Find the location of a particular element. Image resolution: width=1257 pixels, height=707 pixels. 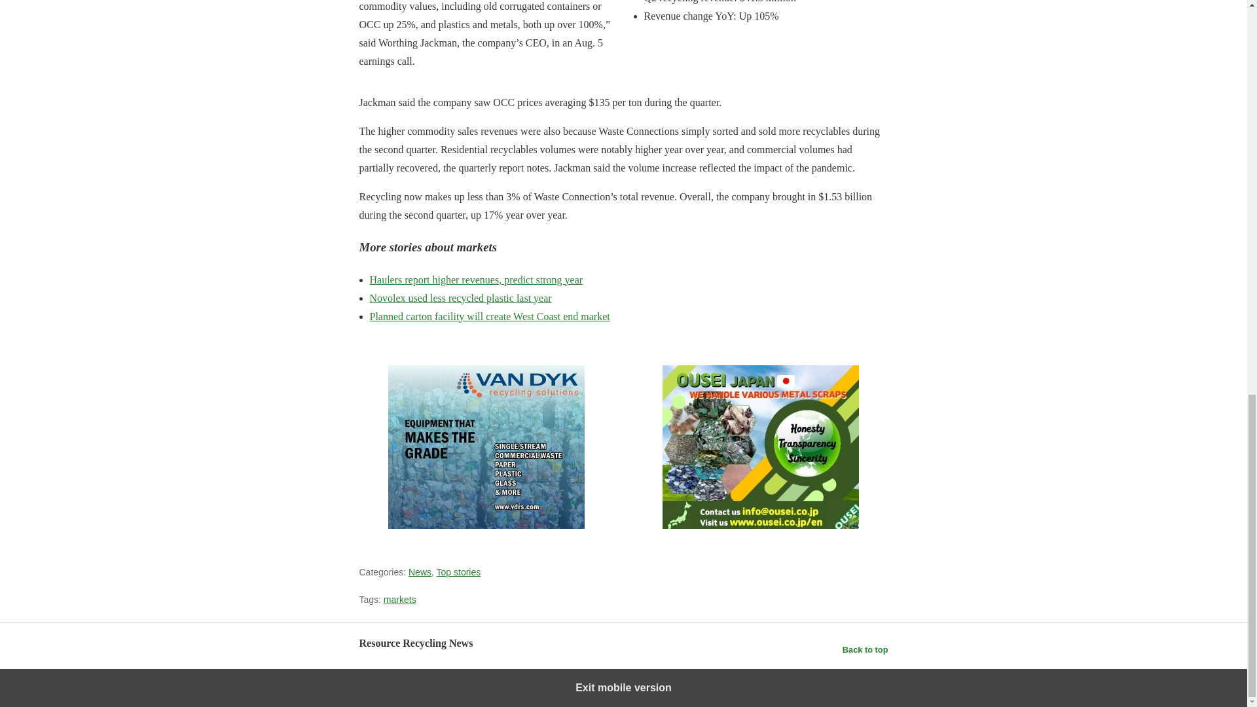

Back to top is located at coordinates (865, 649).